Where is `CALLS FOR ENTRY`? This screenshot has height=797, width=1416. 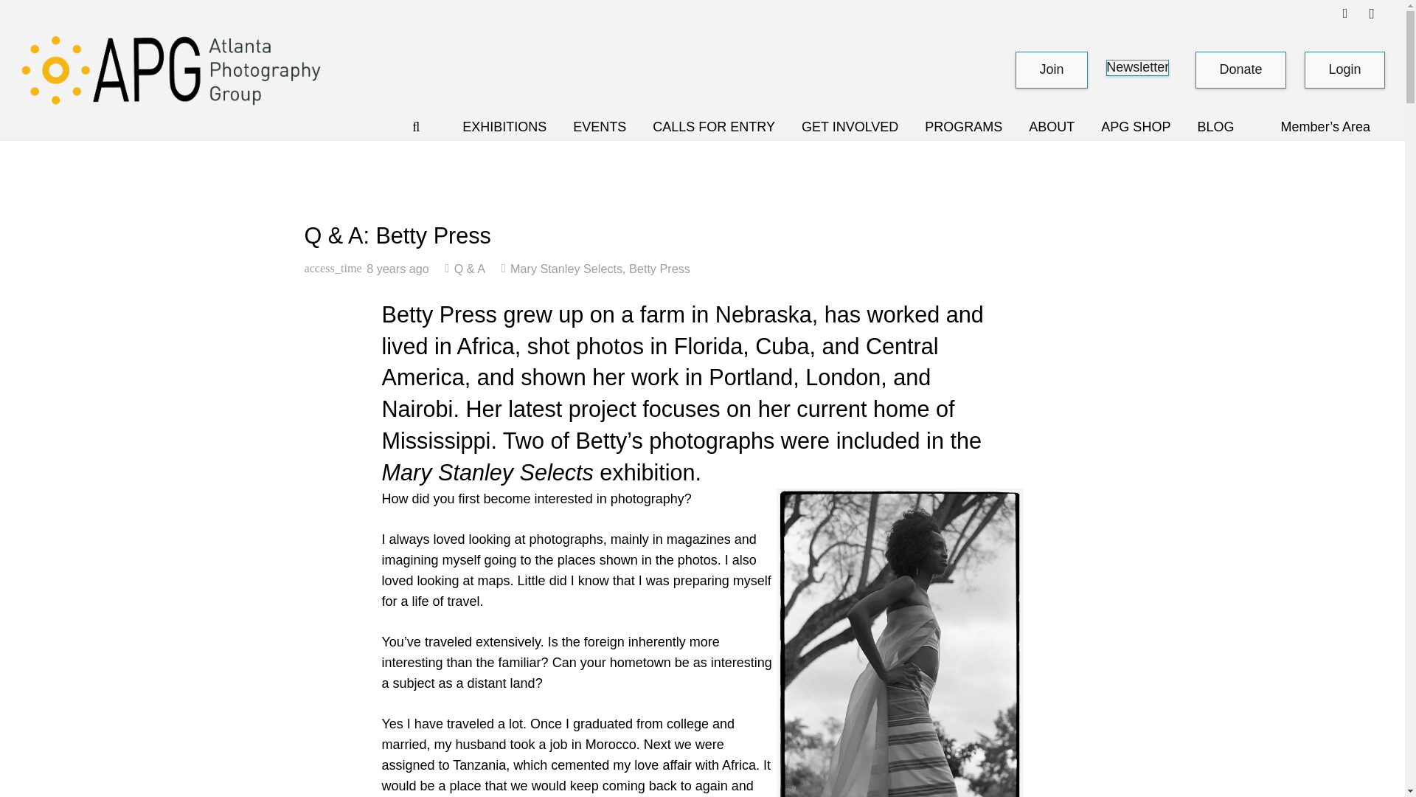
CALLS FOR ENTRY is located at coordinates (714, 127).